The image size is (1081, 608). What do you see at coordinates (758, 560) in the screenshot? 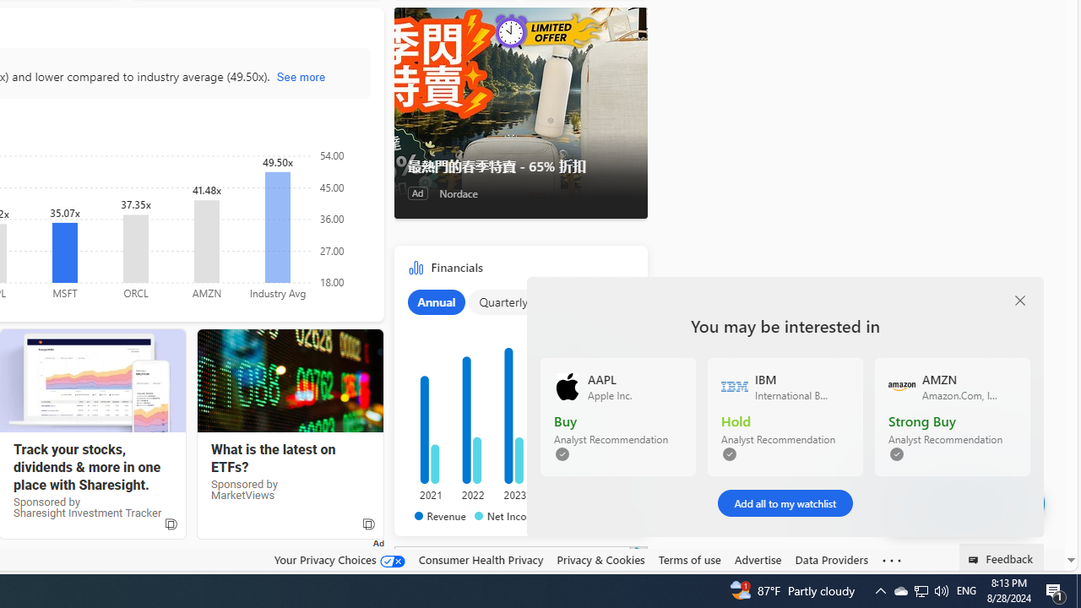
I see `Advertise` at bounding box center [758, 560].